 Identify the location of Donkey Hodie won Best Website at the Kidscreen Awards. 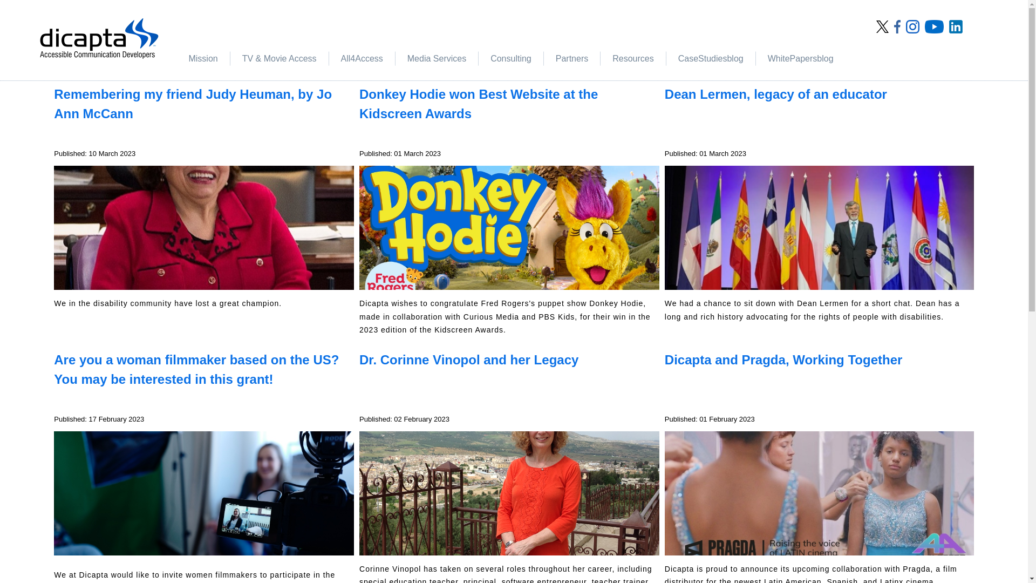
(478, 104).